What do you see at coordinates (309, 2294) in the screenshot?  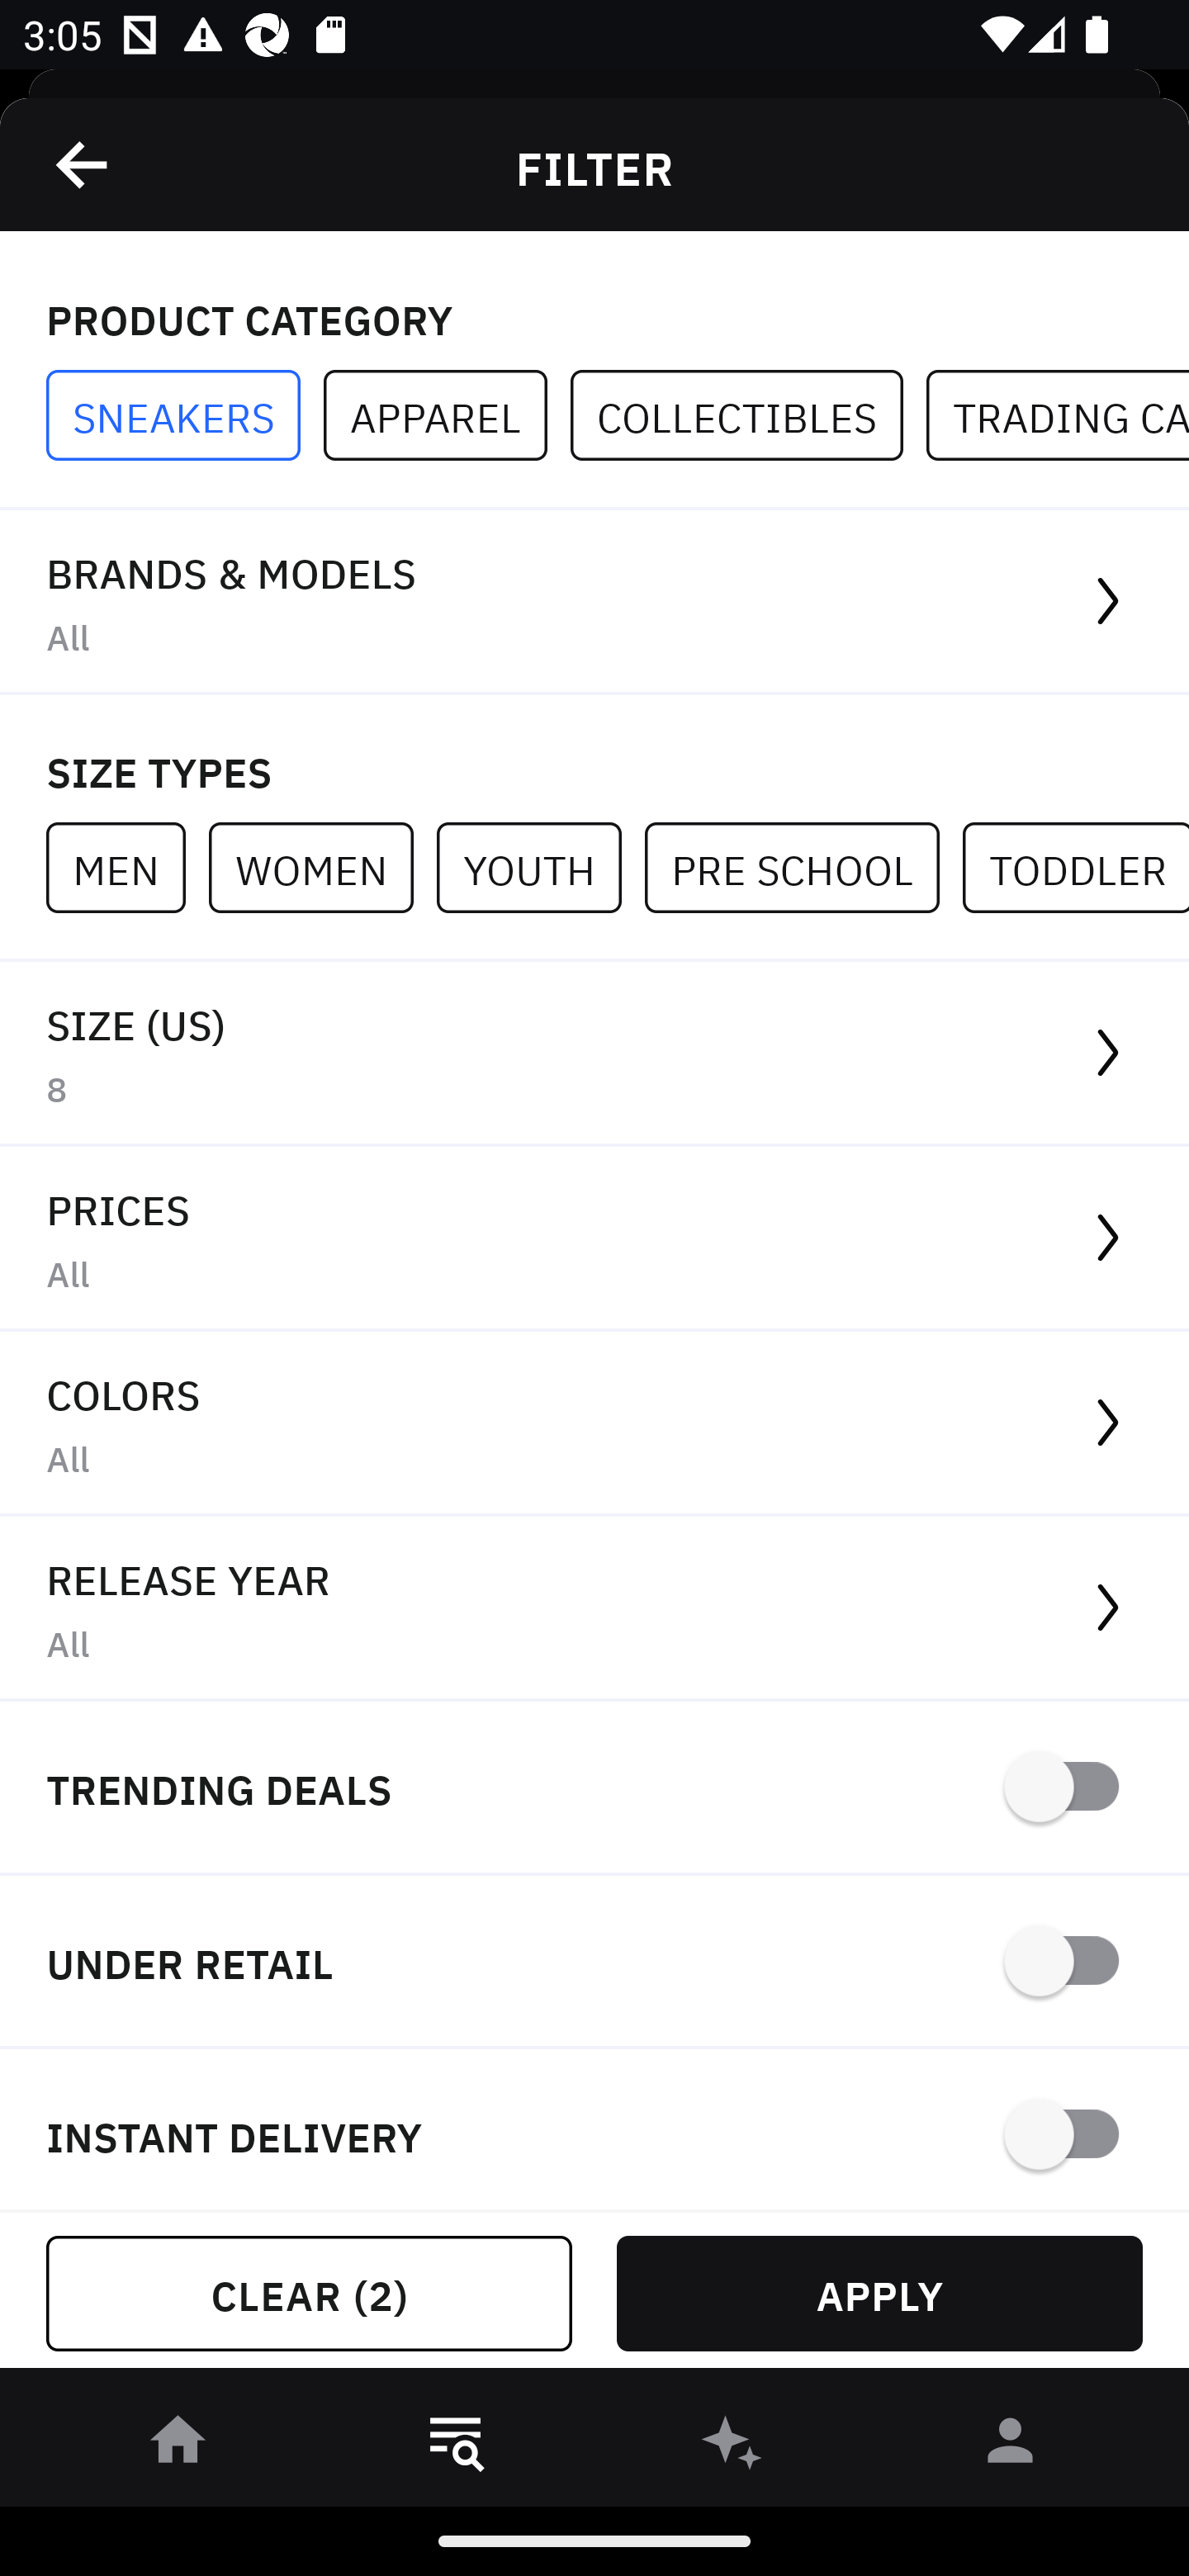 I see `CLEAR (2)` at bounding box center [309, 2294].